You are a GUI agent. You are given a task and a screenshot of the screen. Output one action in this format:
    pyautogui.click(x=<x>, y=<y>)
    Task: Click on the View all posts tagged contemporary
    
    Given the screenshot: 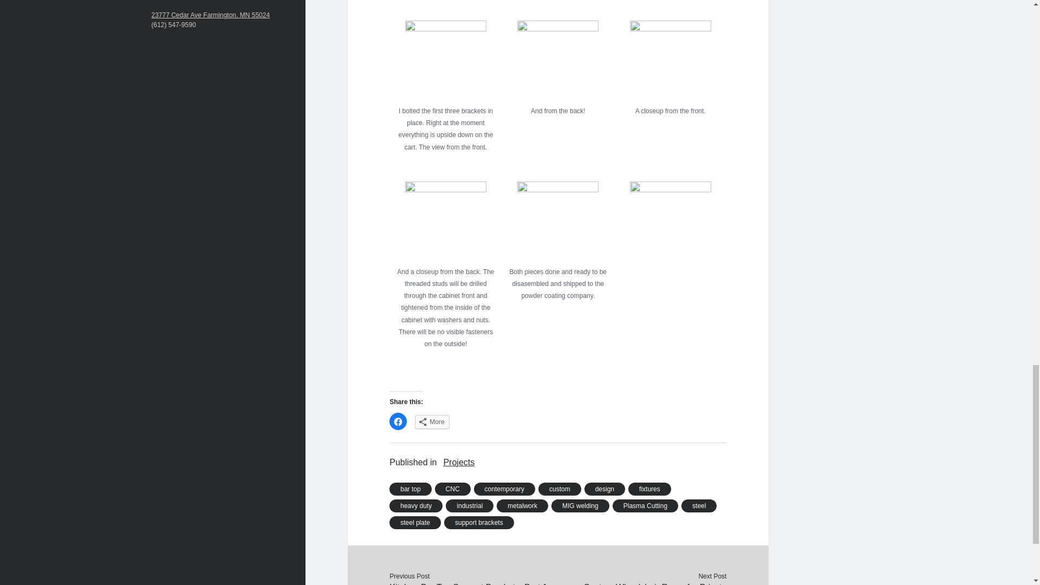 What is the action you would take?
    pyautogui.click(x=505, y=489)
    